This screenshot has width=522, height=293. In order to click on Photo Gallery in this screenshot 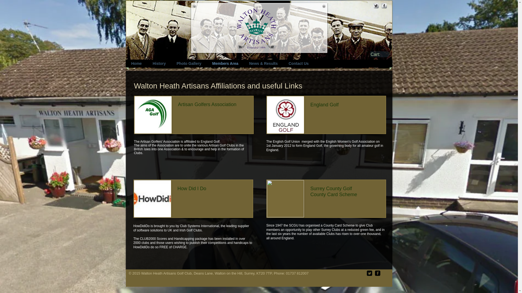, I will do `click(189, 63)`.